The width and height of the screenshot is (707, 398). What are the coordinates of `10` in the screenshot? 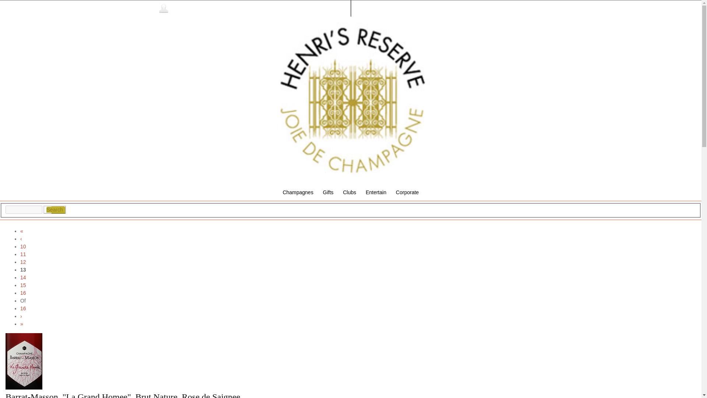 It's located at (23, 246).